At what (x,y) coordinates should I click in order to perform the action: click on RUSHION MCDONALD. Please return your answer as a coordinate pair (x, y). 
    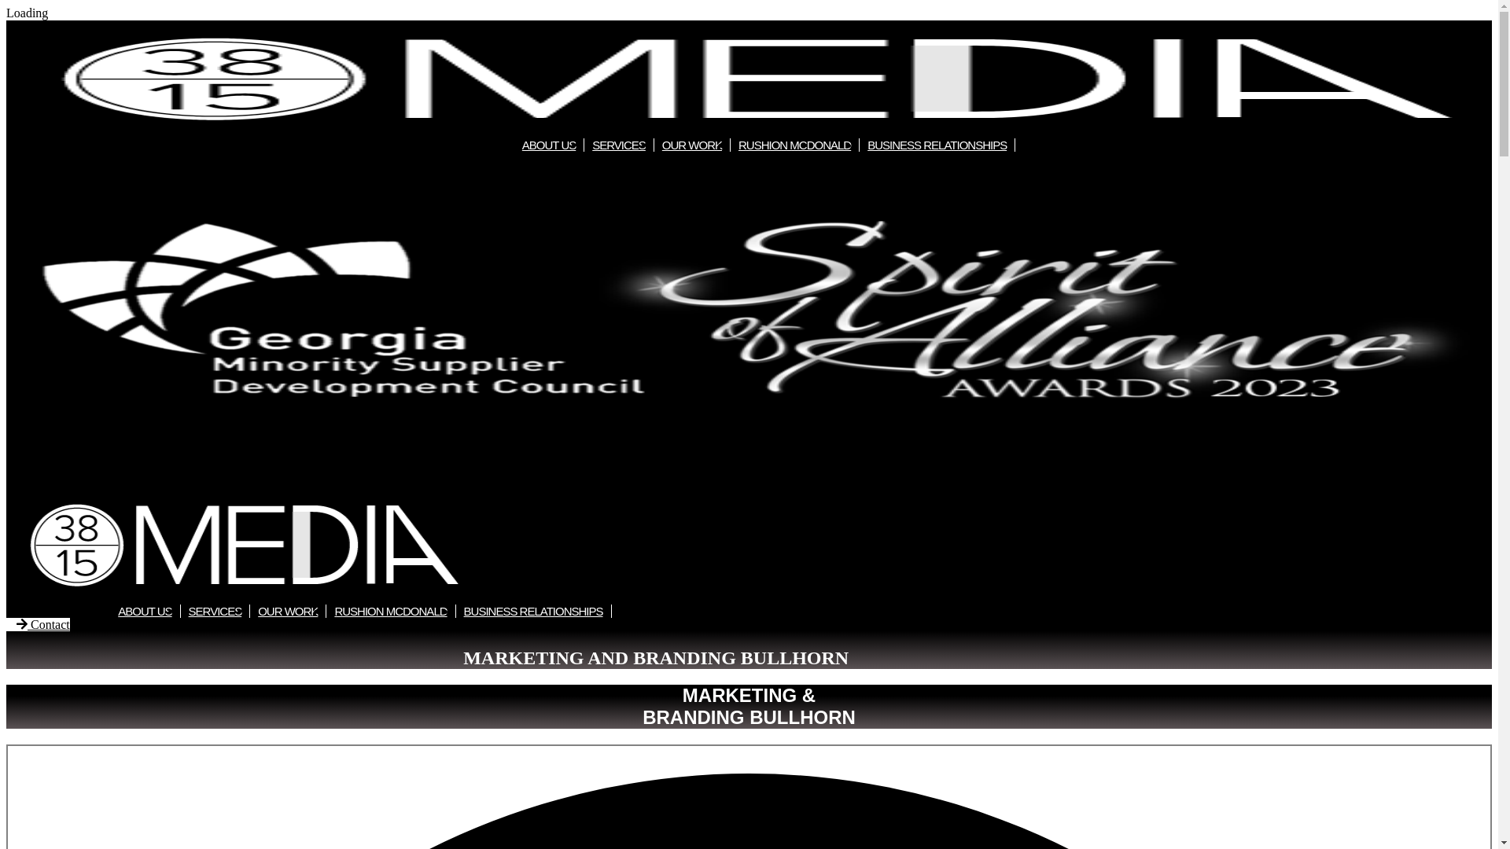
    Looking at the image, I should click on (795, 145).